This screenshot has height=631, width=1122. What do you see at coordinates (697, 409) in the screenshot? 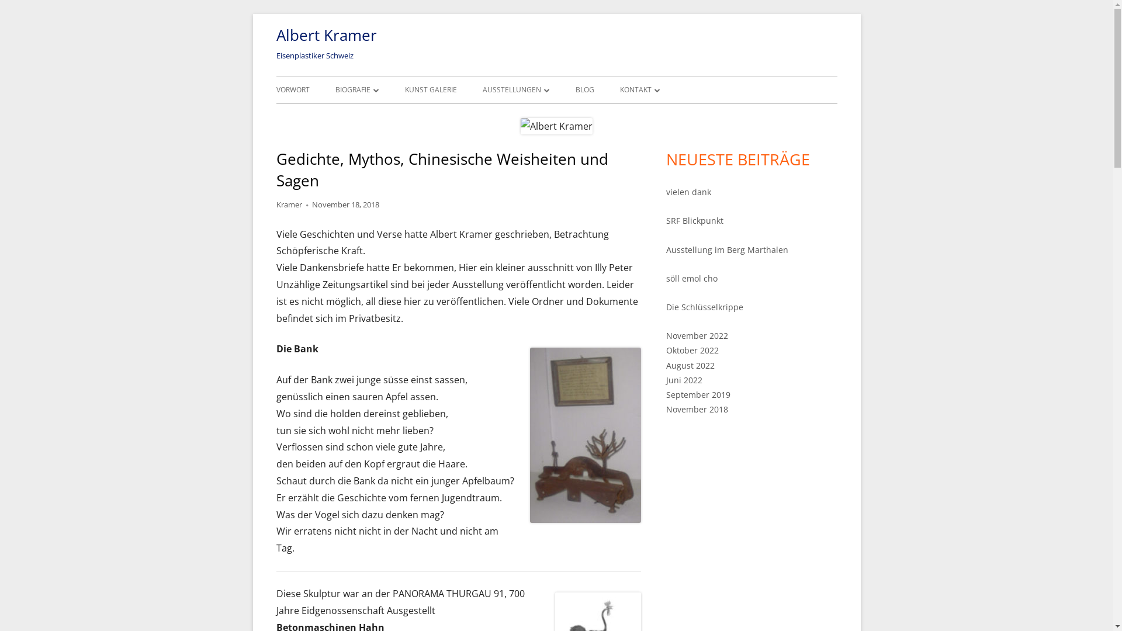
I see `November 2018` at bounding box center [697, 409].